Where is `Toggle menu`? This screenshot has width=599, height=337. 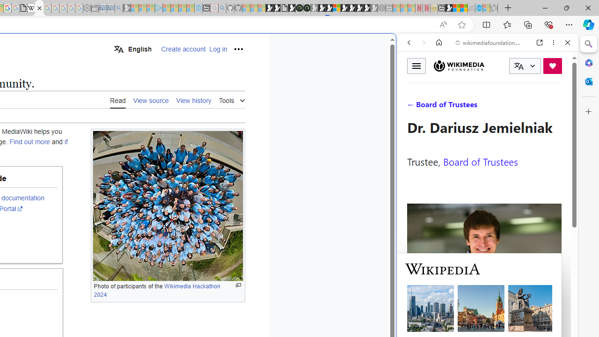
Toggle menu is located at coordinates (416, 66).